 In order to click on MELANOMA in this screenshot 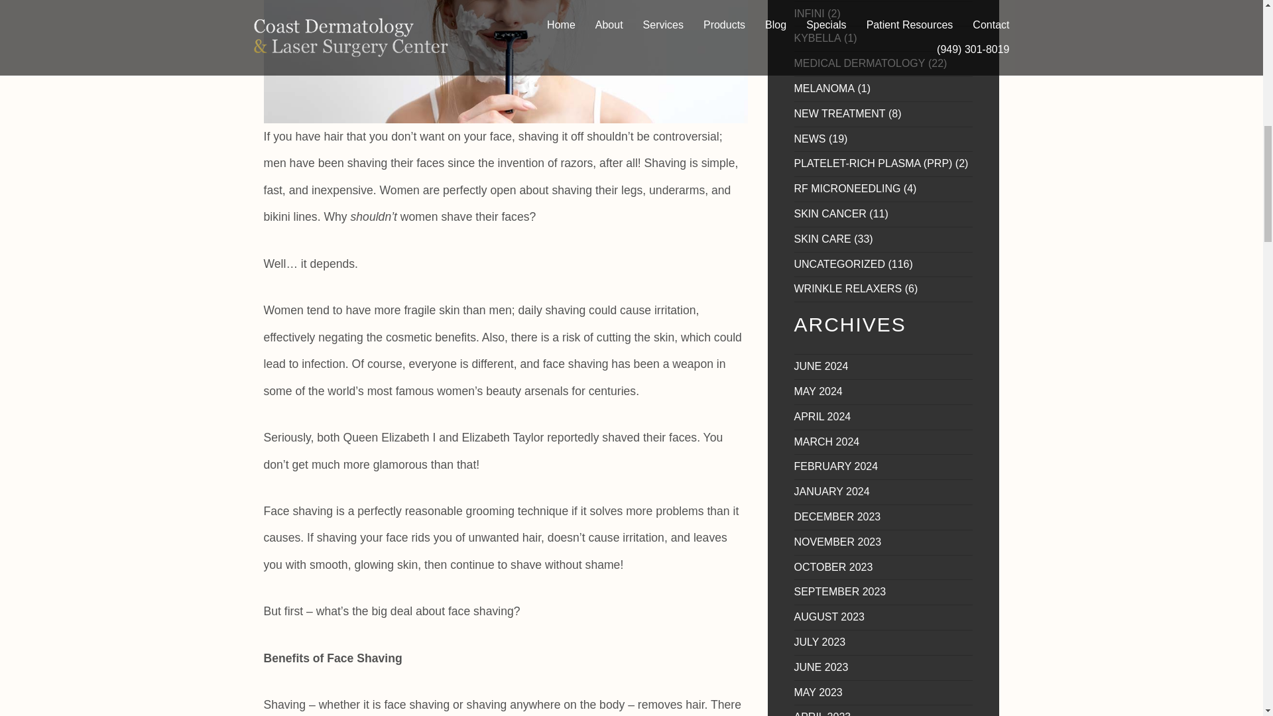, I will do `click(825, 88)`.